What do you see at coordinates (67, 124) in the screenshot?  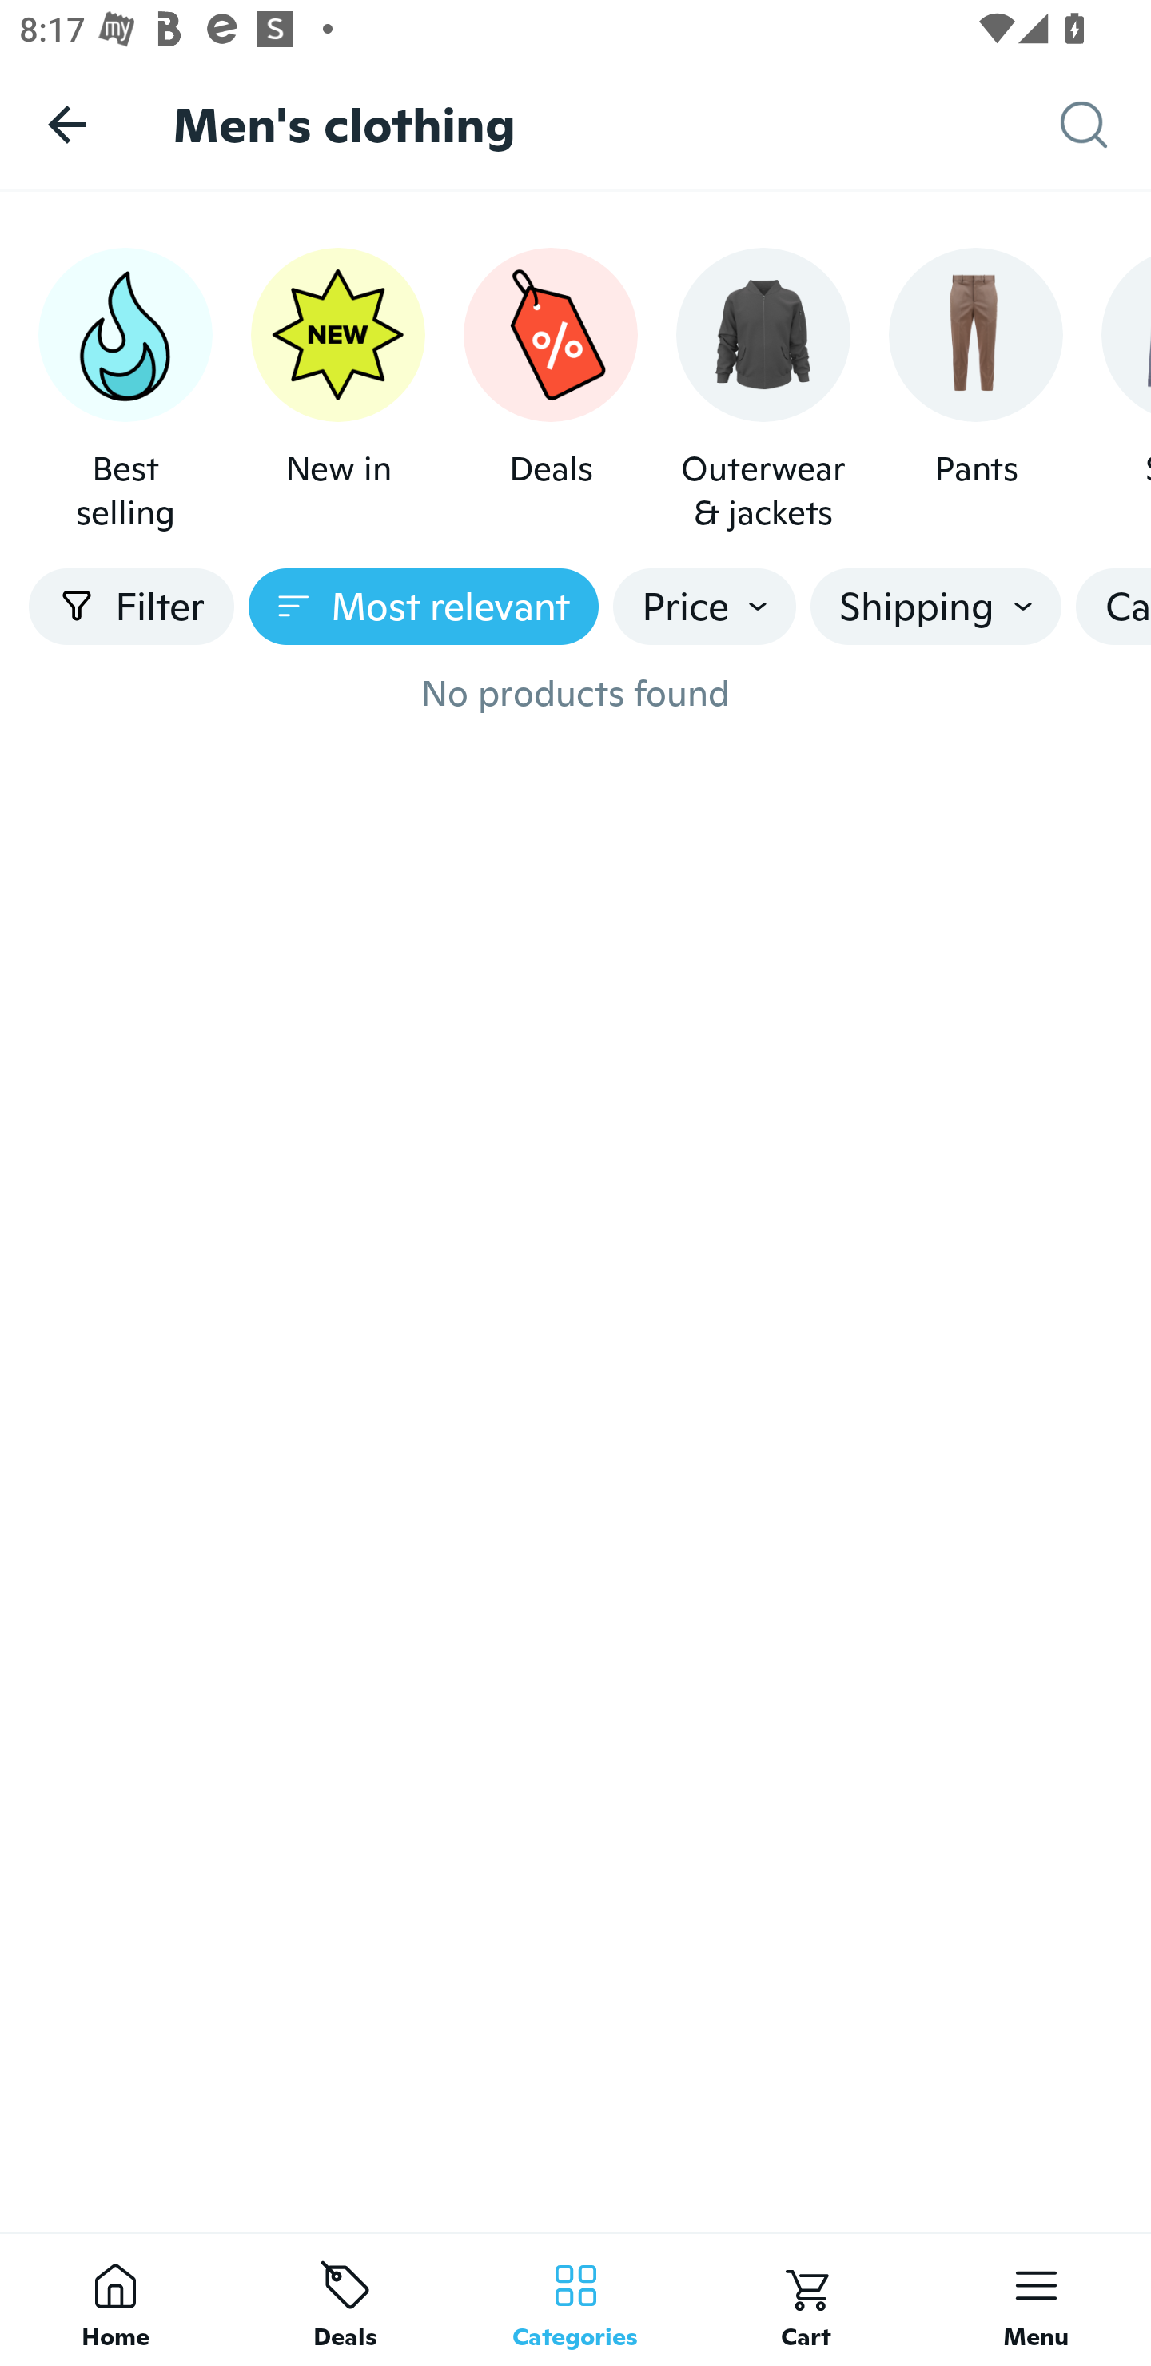 I see `Navigate up` at bounding box center [67, 124].